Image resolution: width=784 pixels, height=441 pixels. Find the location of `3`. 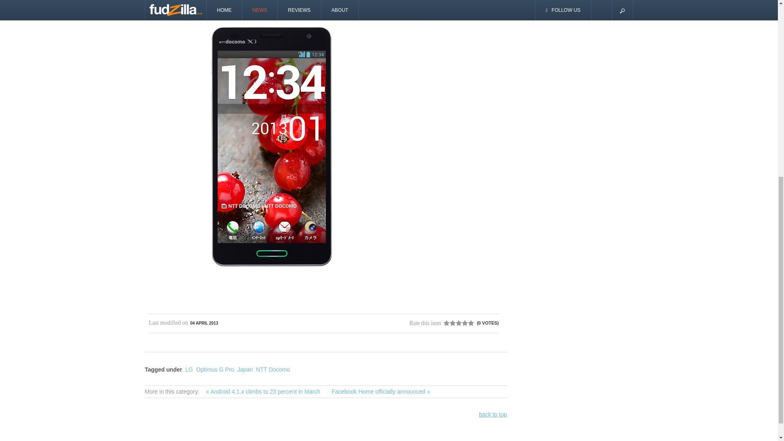

3 is located at coordinates (452, 323).